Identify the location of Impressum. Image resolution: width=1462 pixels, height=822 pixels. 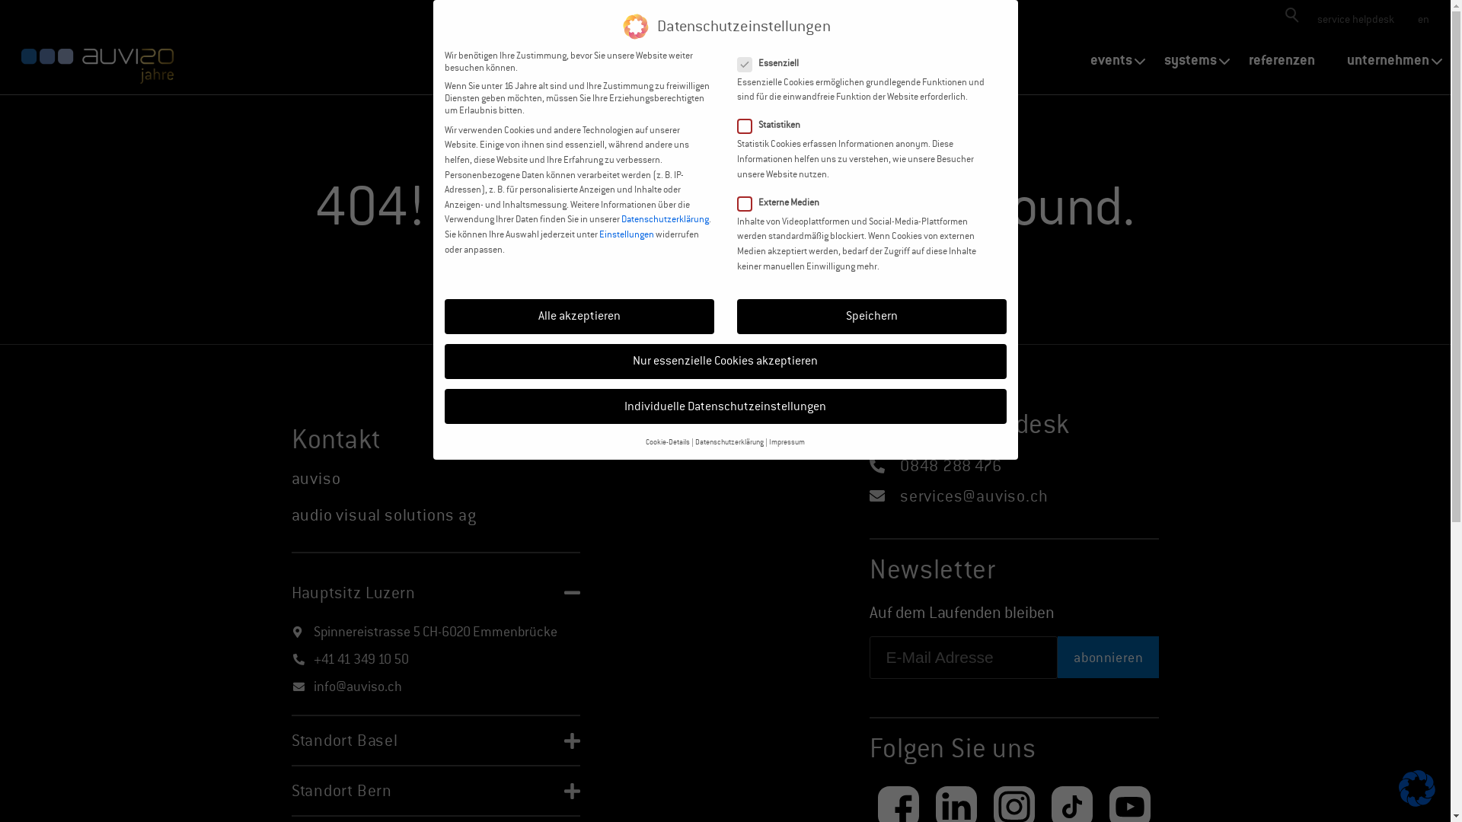
(787, 441).